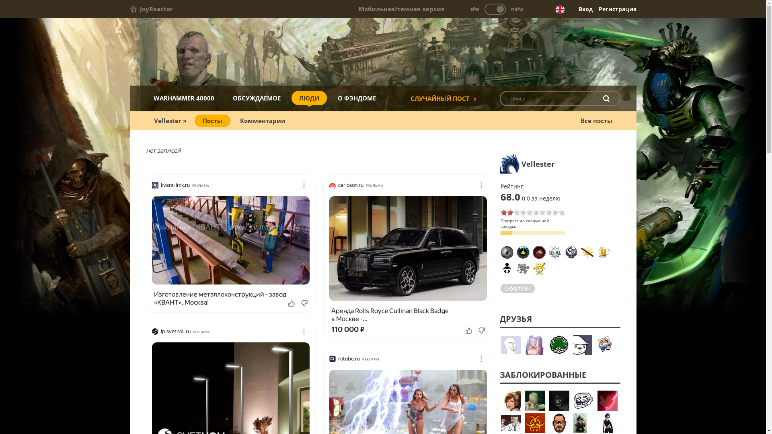 This screenshot has width=772, height=434. Describe the element at coordinates (151, 9) in the screenshot. I see `JoyReactor` at that location.